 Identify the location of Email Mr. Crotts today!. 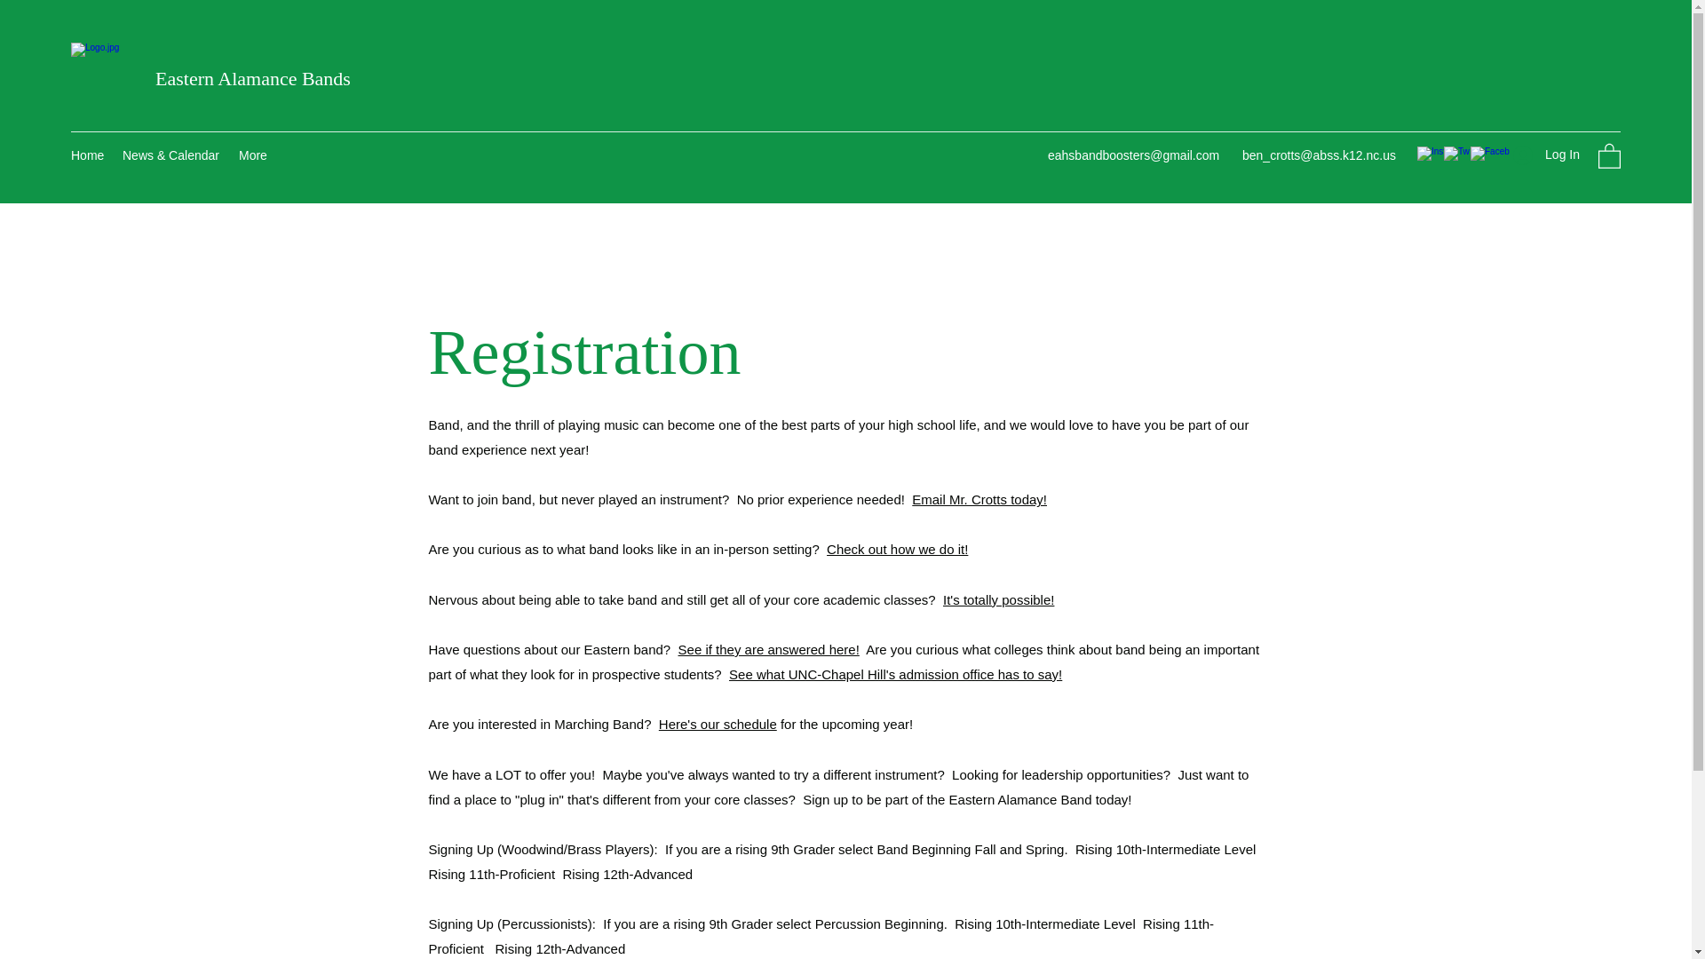
(979, 499).